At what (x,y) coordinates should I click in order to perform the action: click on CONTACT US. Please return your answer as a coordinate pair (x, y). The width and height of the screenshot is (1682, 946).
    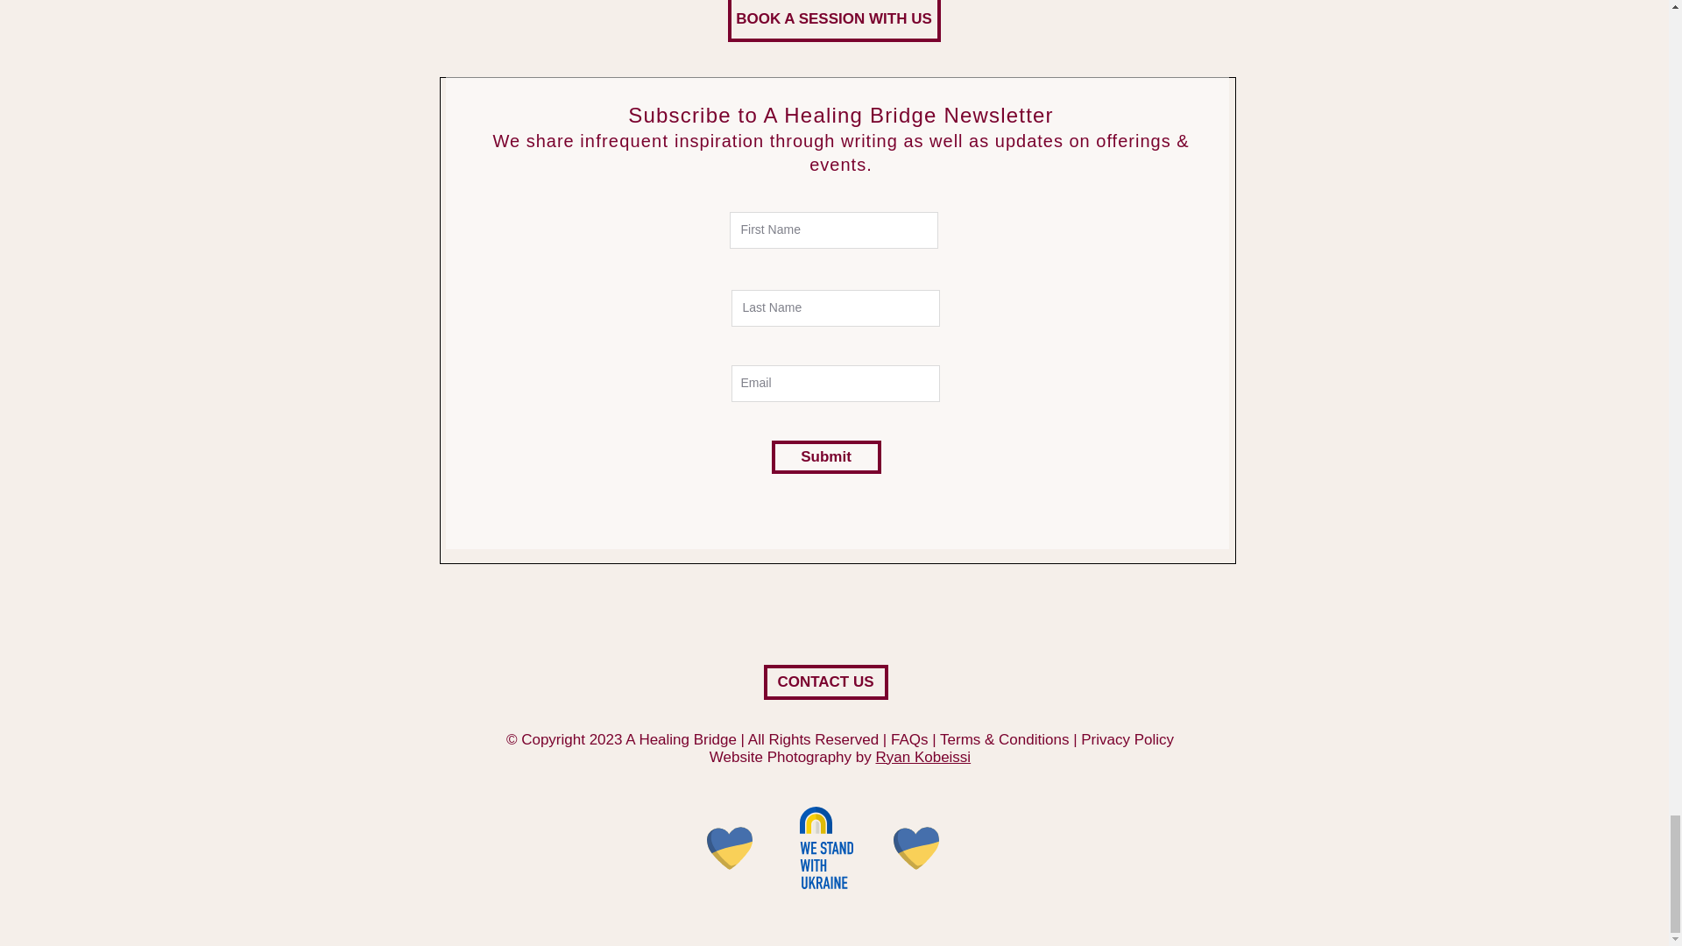
    Looking at the image, I should click on (825, 682).